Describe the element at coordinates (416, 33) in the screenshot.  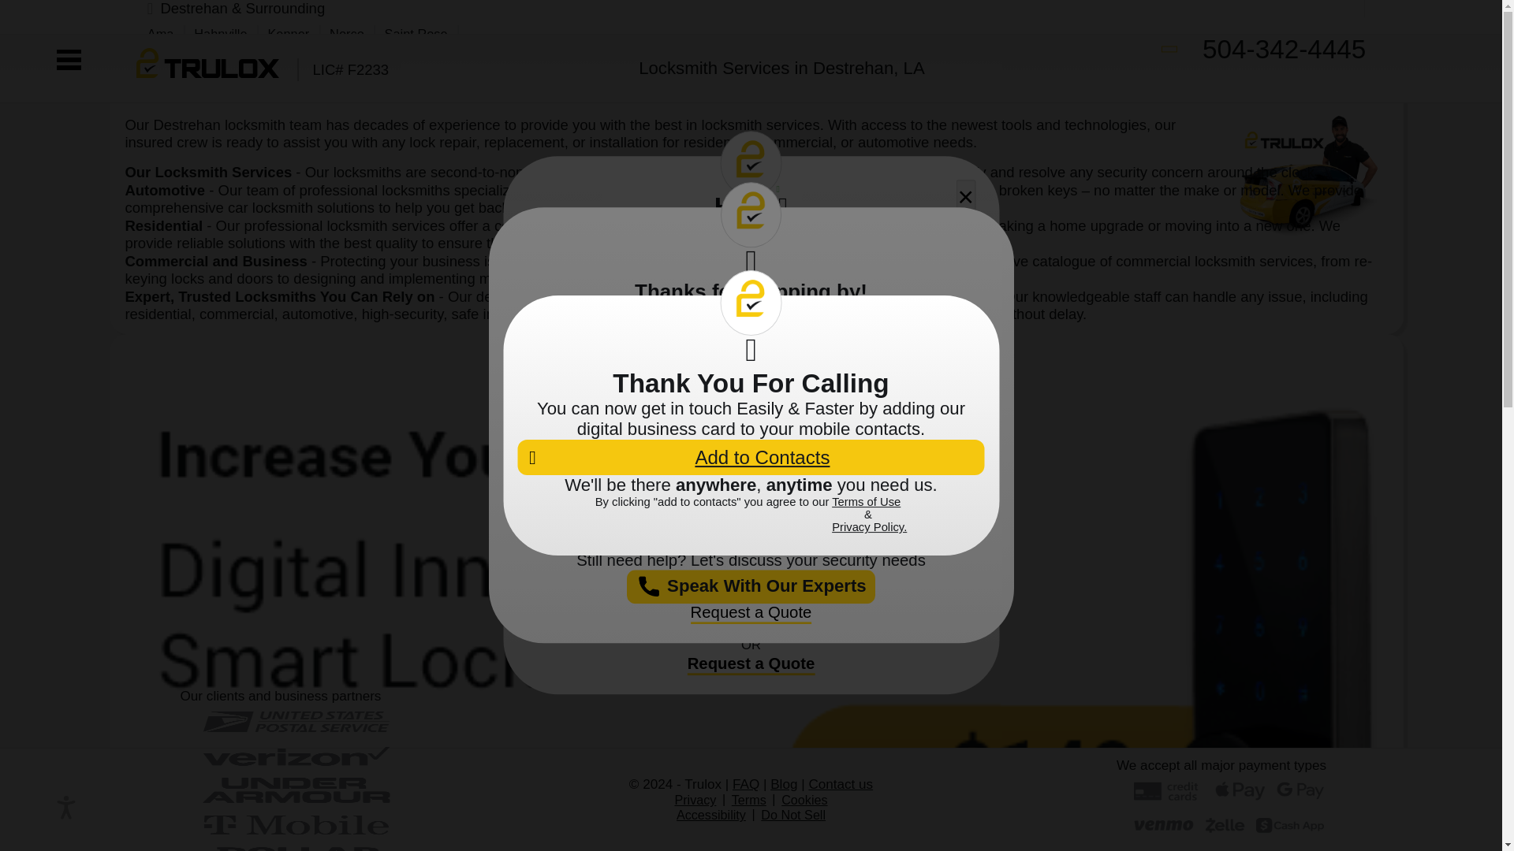
I see `Saint Rose` at that location.